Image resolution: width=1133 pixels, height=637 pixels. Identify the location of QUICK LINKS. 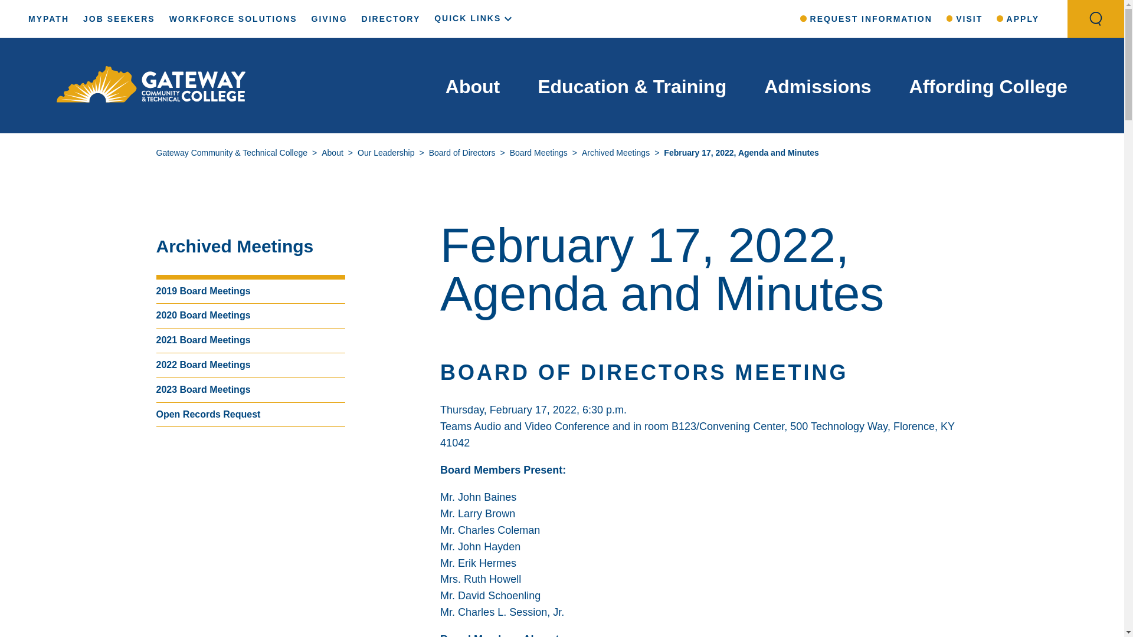
(474, 18).